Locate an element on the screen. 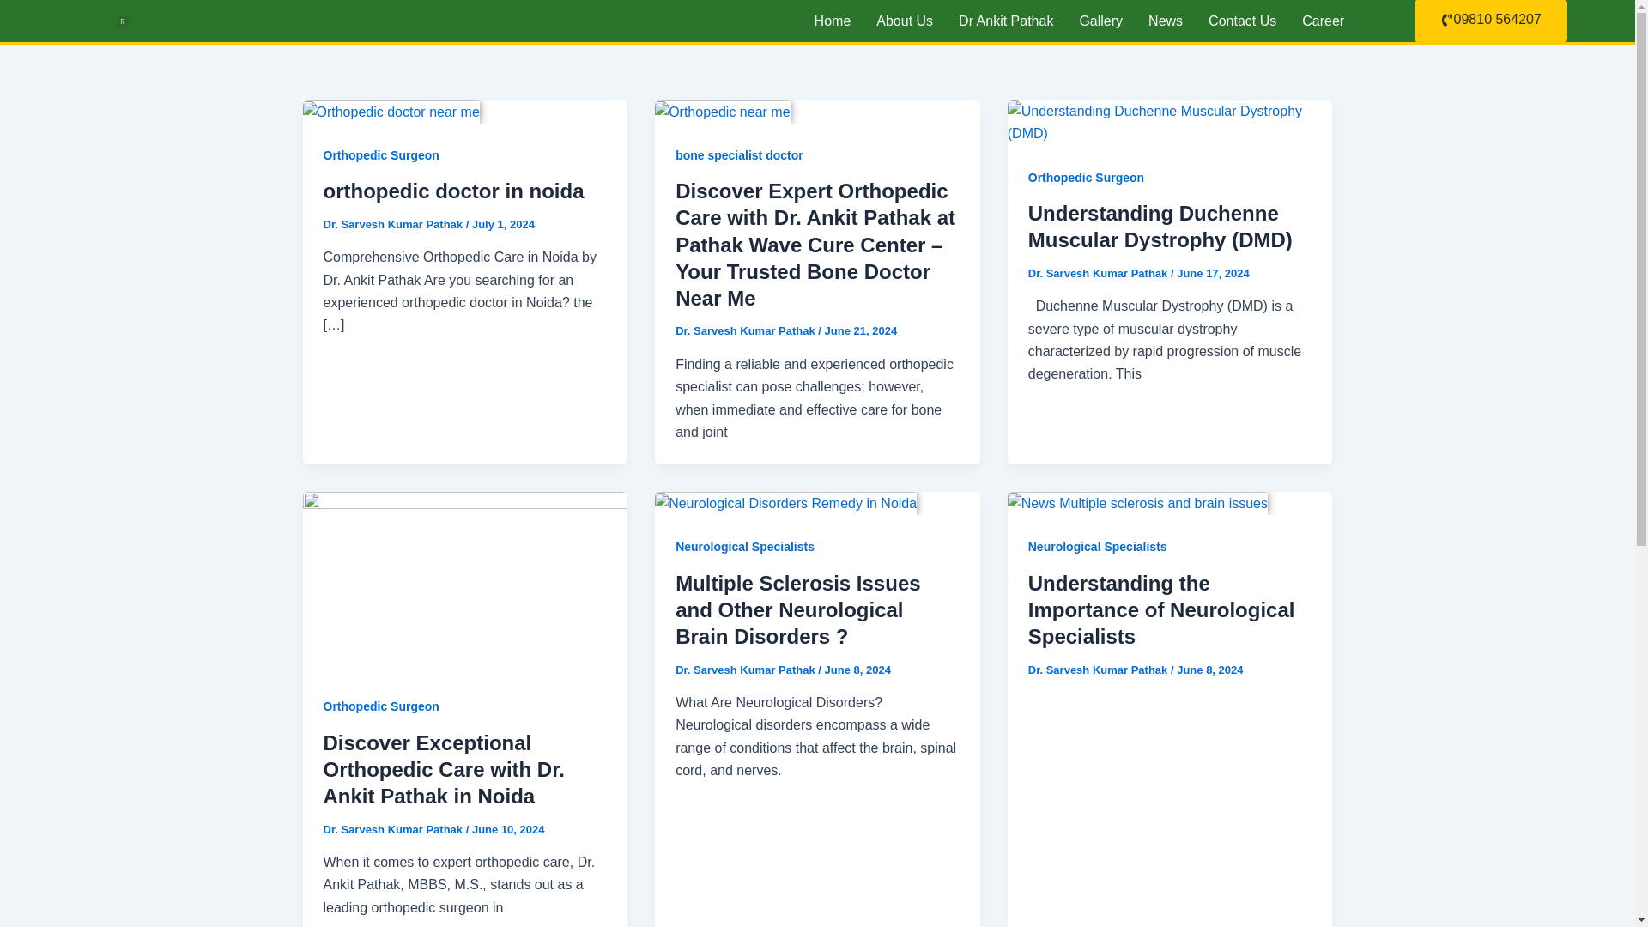 Image resolution: width=1648 pixels, height=927 pixels. Neurological Specialists is located at coordinates (1097, 546).